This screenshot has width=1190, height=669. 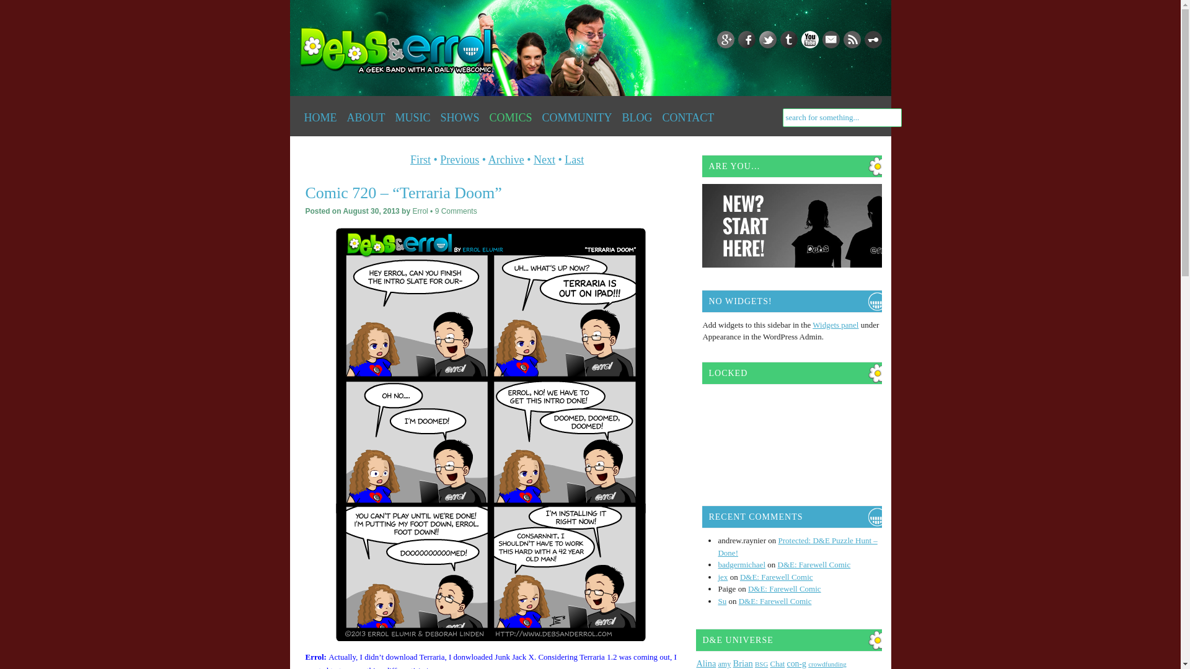 What do you see at coordinates (841, 118) in the screenshot?
I see `search for something...` at bounding box center [841, 118].